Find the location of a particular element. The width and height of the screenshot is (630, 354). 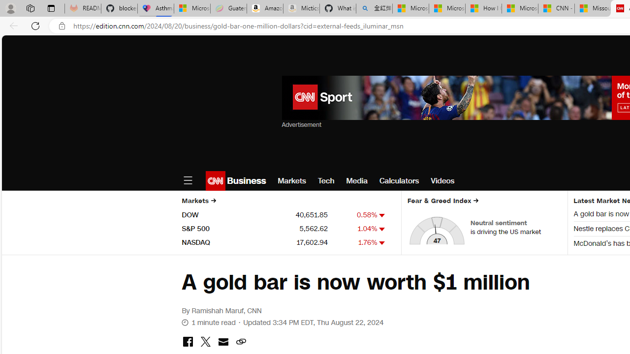

Class: market-fng-gauge__hand-svg is located at coordinates (436, 234).